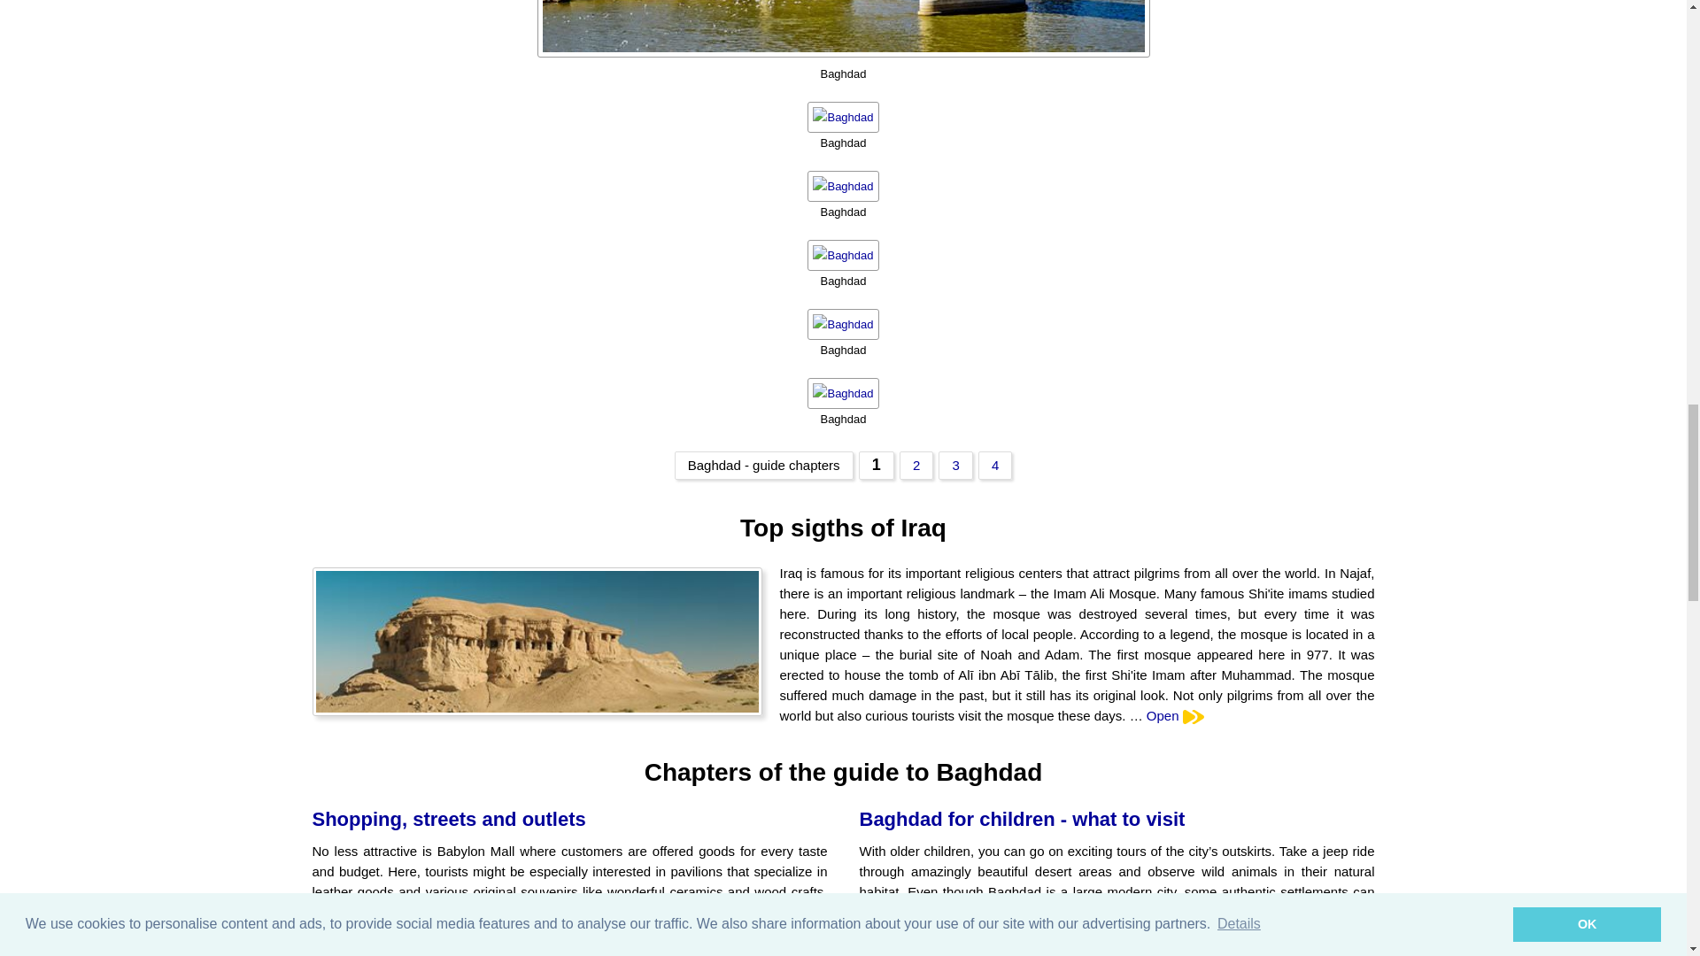 The image size is (1700, 956). I want to click on Baghdad, so click(843, 392).